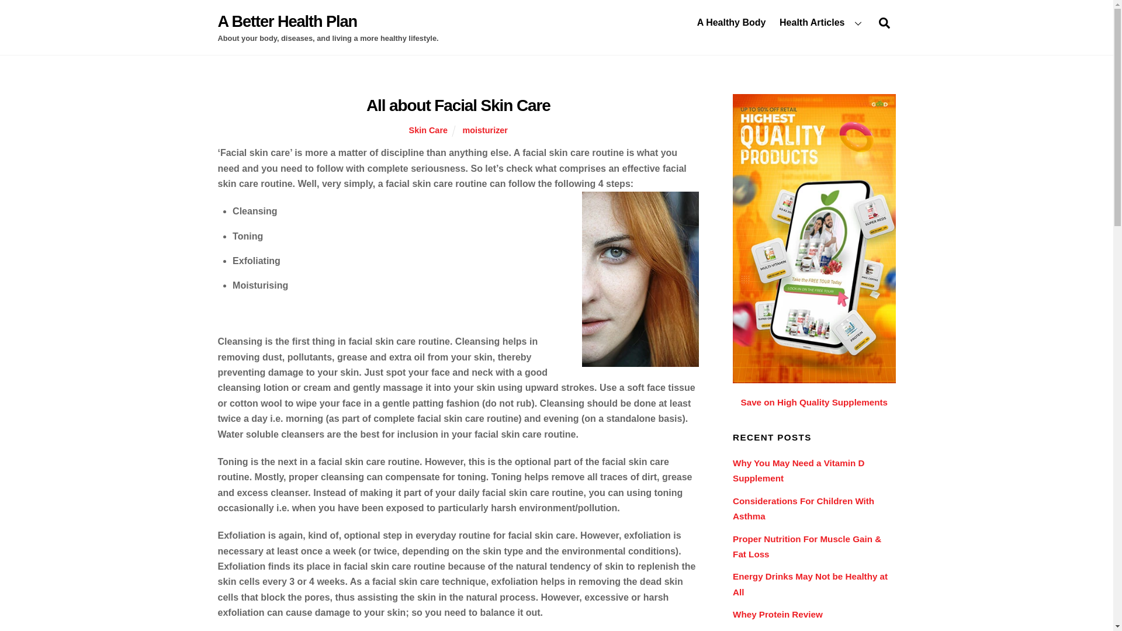  I want to click on Considerations For Children With Asthma, so click(731, 22).